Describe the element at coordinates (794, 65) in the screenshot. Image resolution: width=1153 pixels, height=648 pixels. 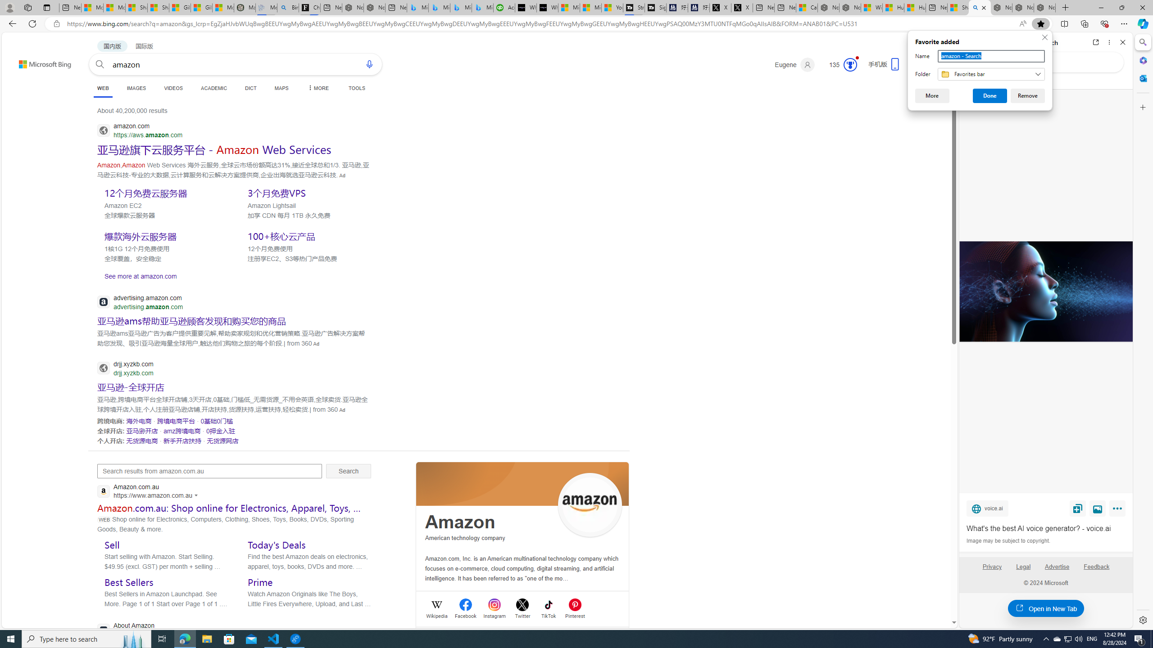
I see `SERP,5551` at that location.